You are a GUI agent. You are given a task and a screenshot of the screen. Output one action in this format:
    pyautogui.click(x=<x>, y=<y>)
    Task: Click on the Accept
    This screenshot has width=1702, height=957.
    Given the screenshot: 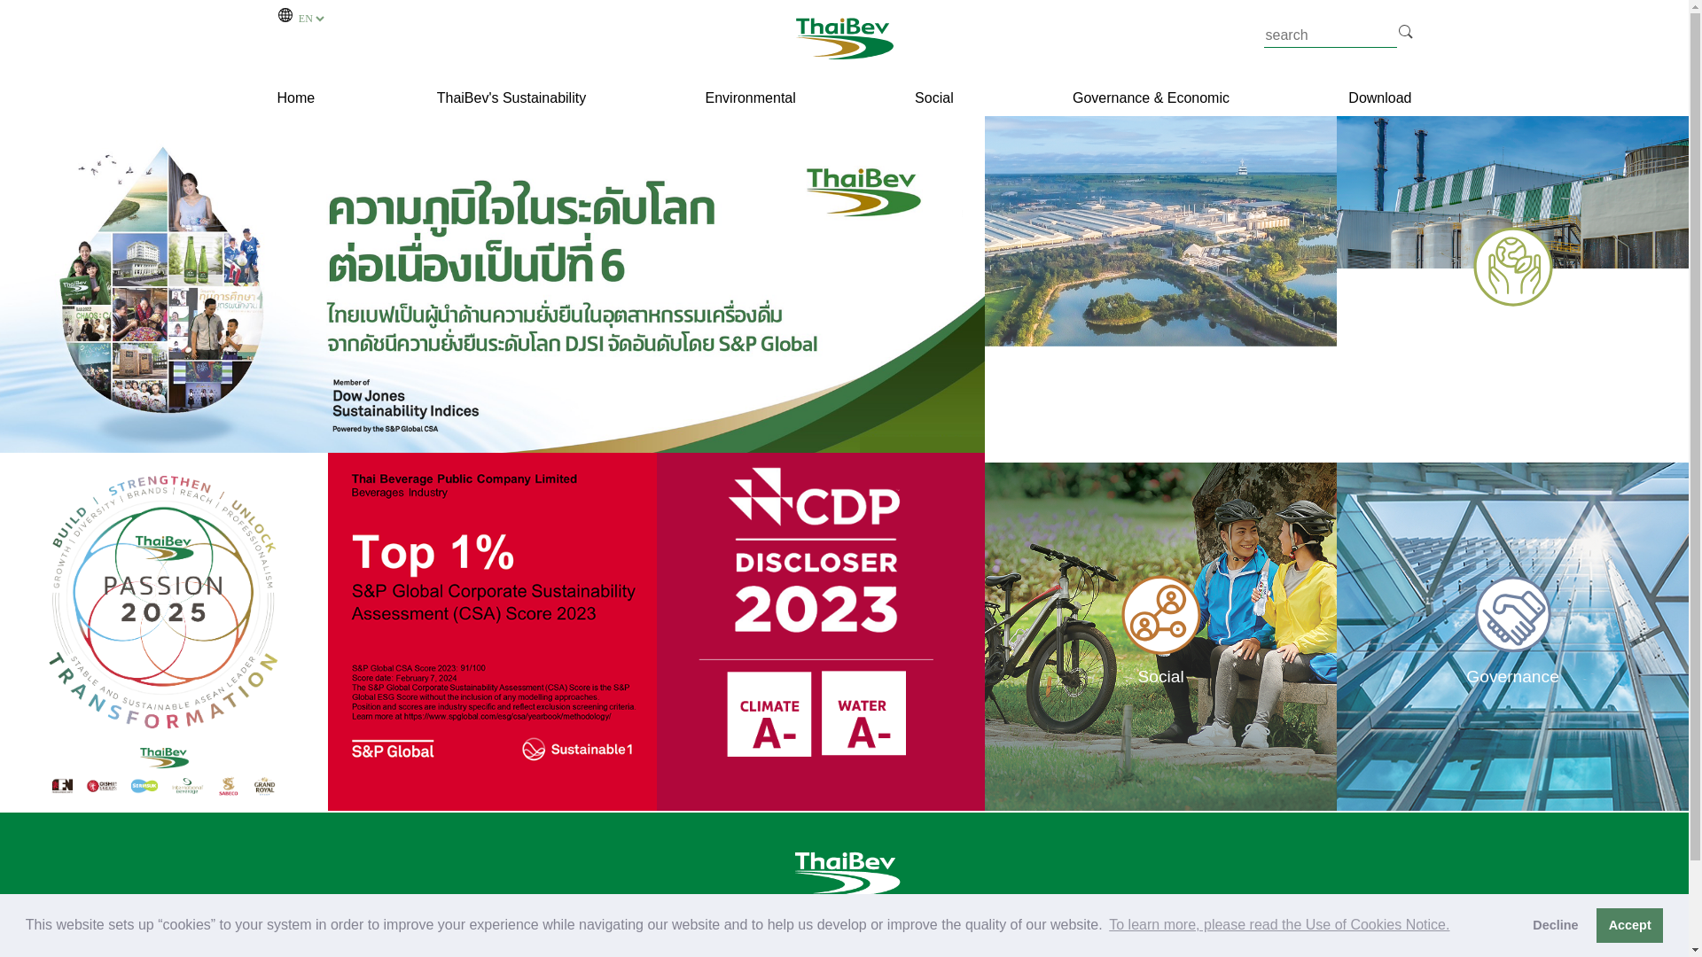 What is the action you would take?
    pyautogui.click(x=1629, y=924)
    